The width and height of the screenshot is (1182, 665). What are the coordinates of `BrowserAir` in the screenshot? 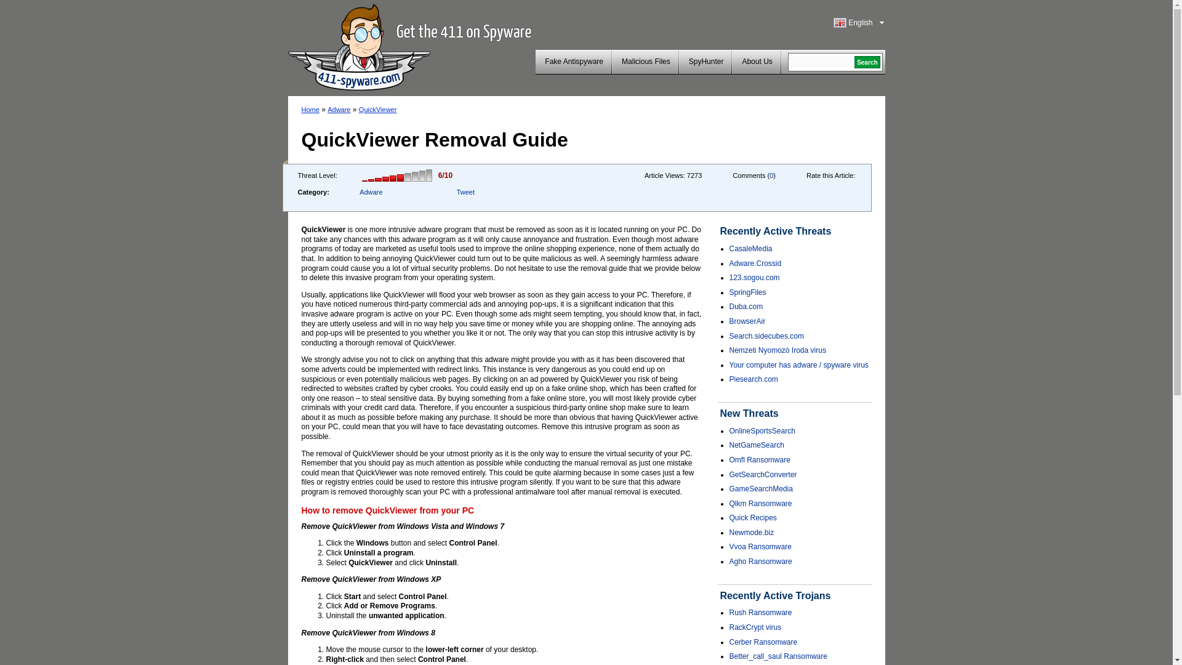 It's located at (747, 321).